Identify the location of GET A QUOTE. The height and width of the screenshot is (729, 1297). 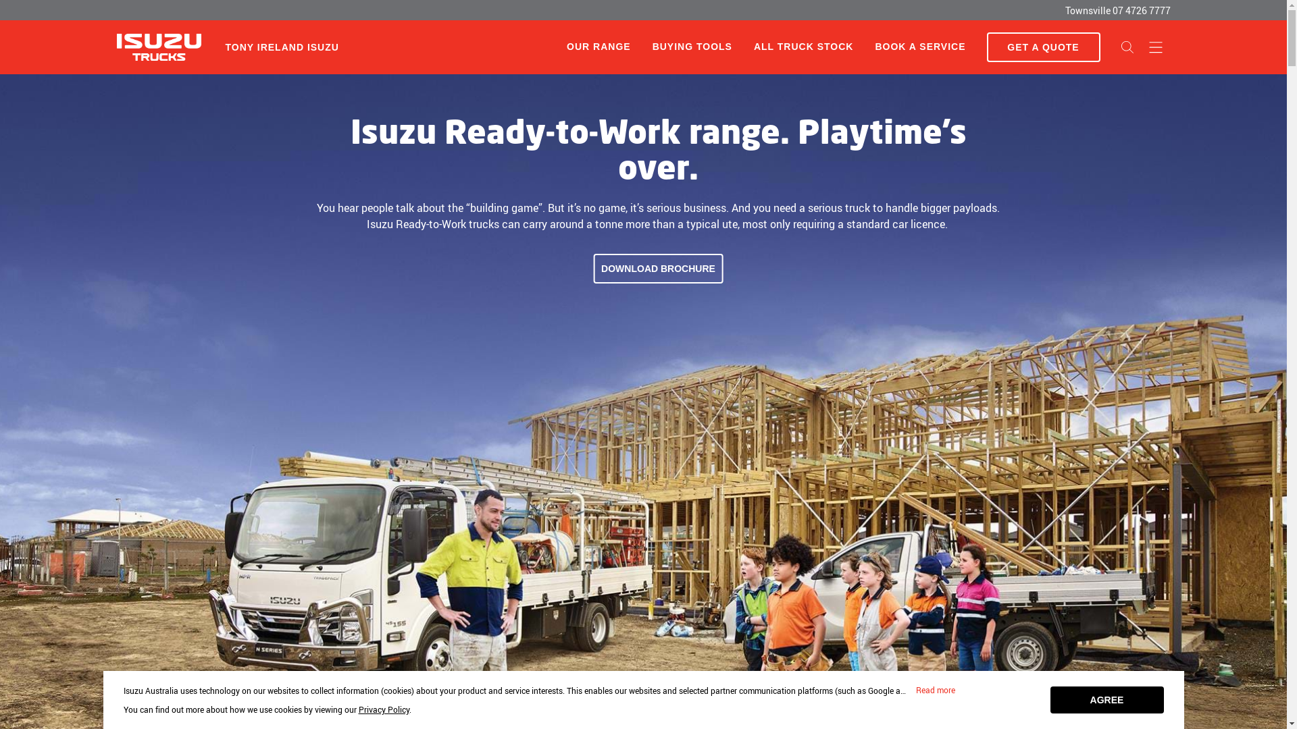
(1043, 47).